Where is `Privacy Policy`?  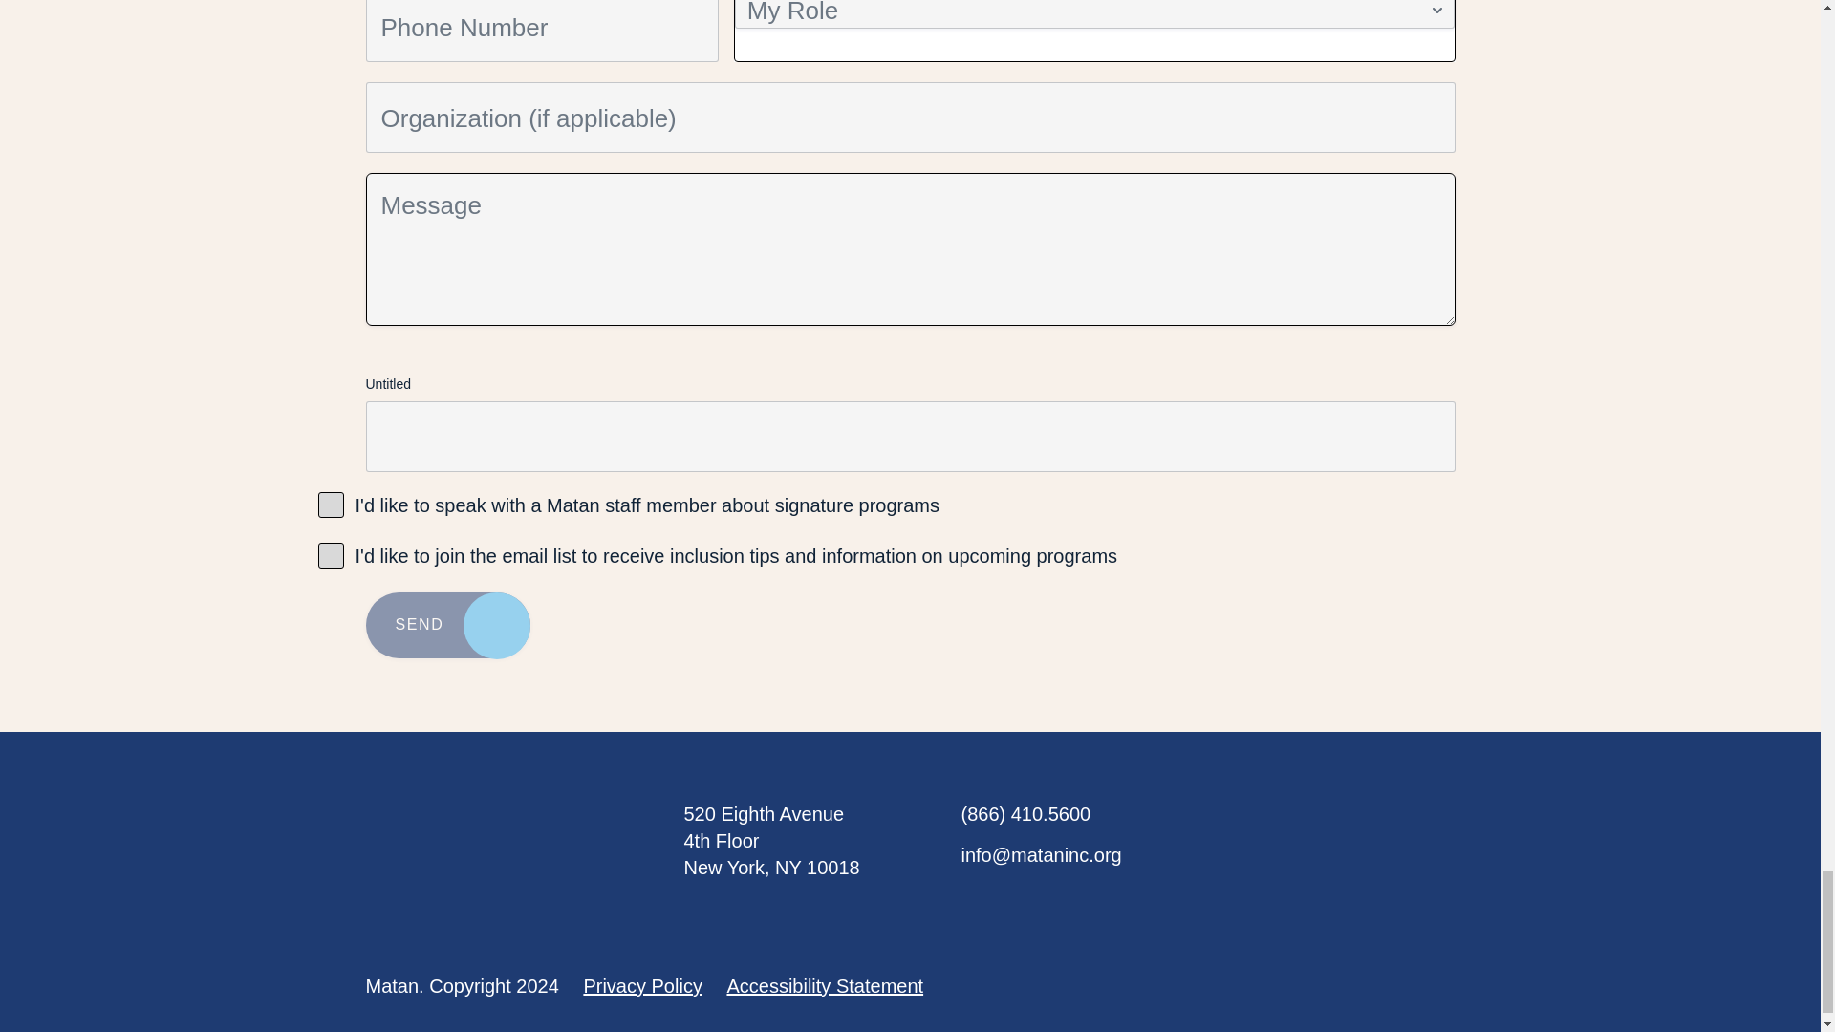
Privacy Policy is located at coordinates (642, 986).